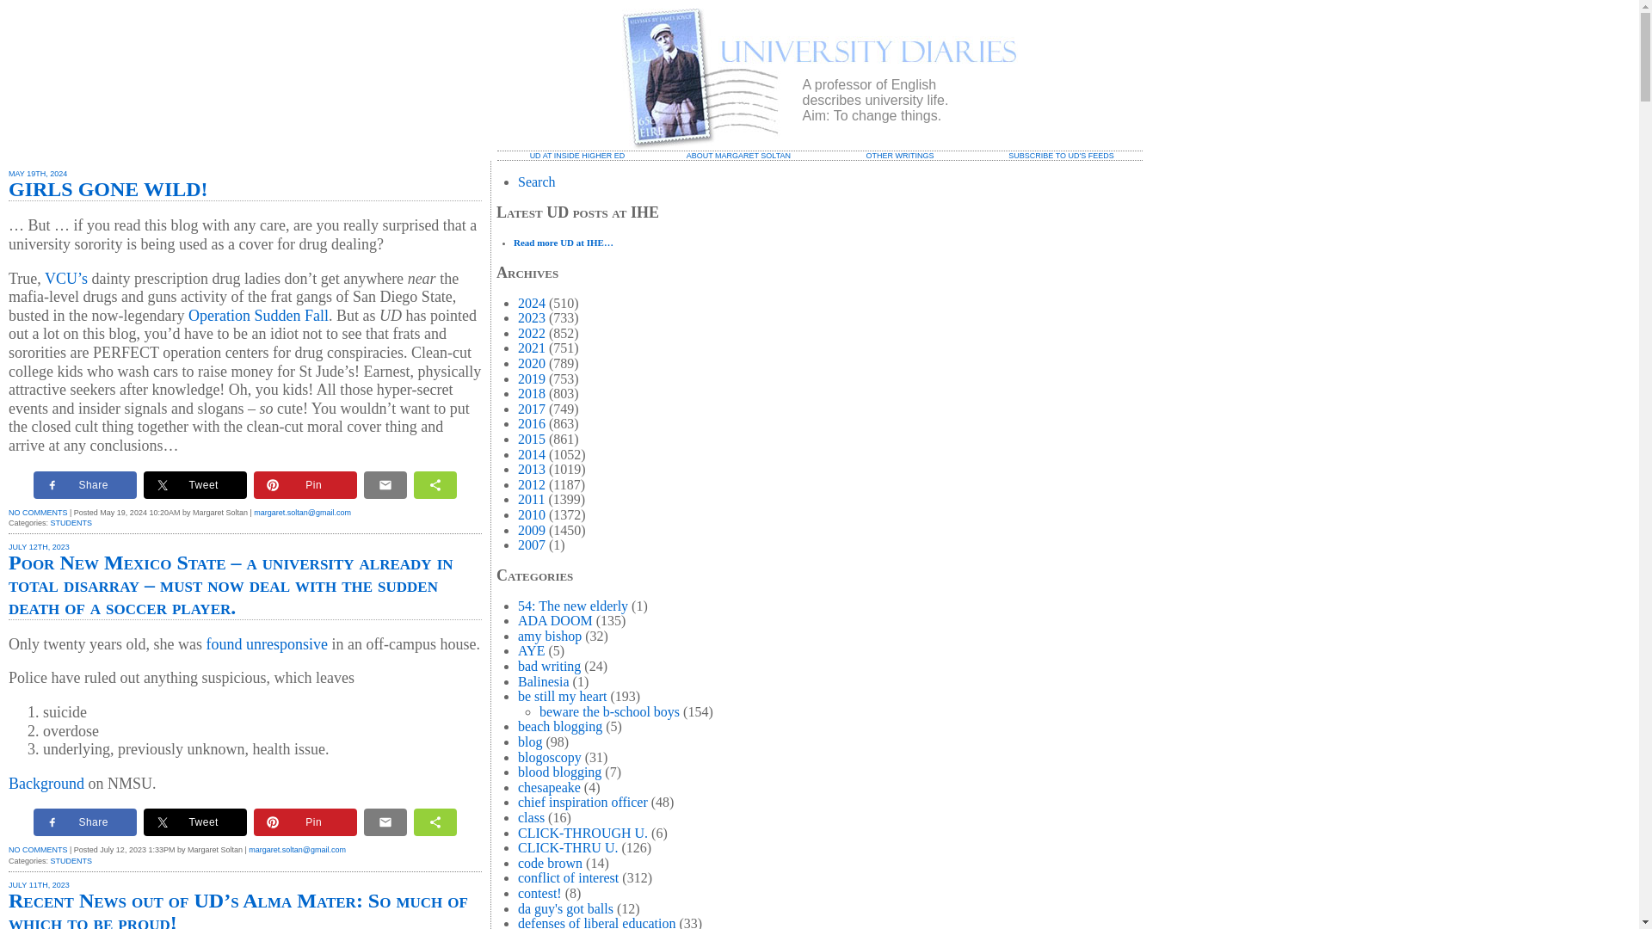 The height and width of the screenshot is (929, 1652). What do you see at coordinates (108, 189) in the screenshot?
I see `GIRLS GONE WILD!` at bounding box center [108, 189].